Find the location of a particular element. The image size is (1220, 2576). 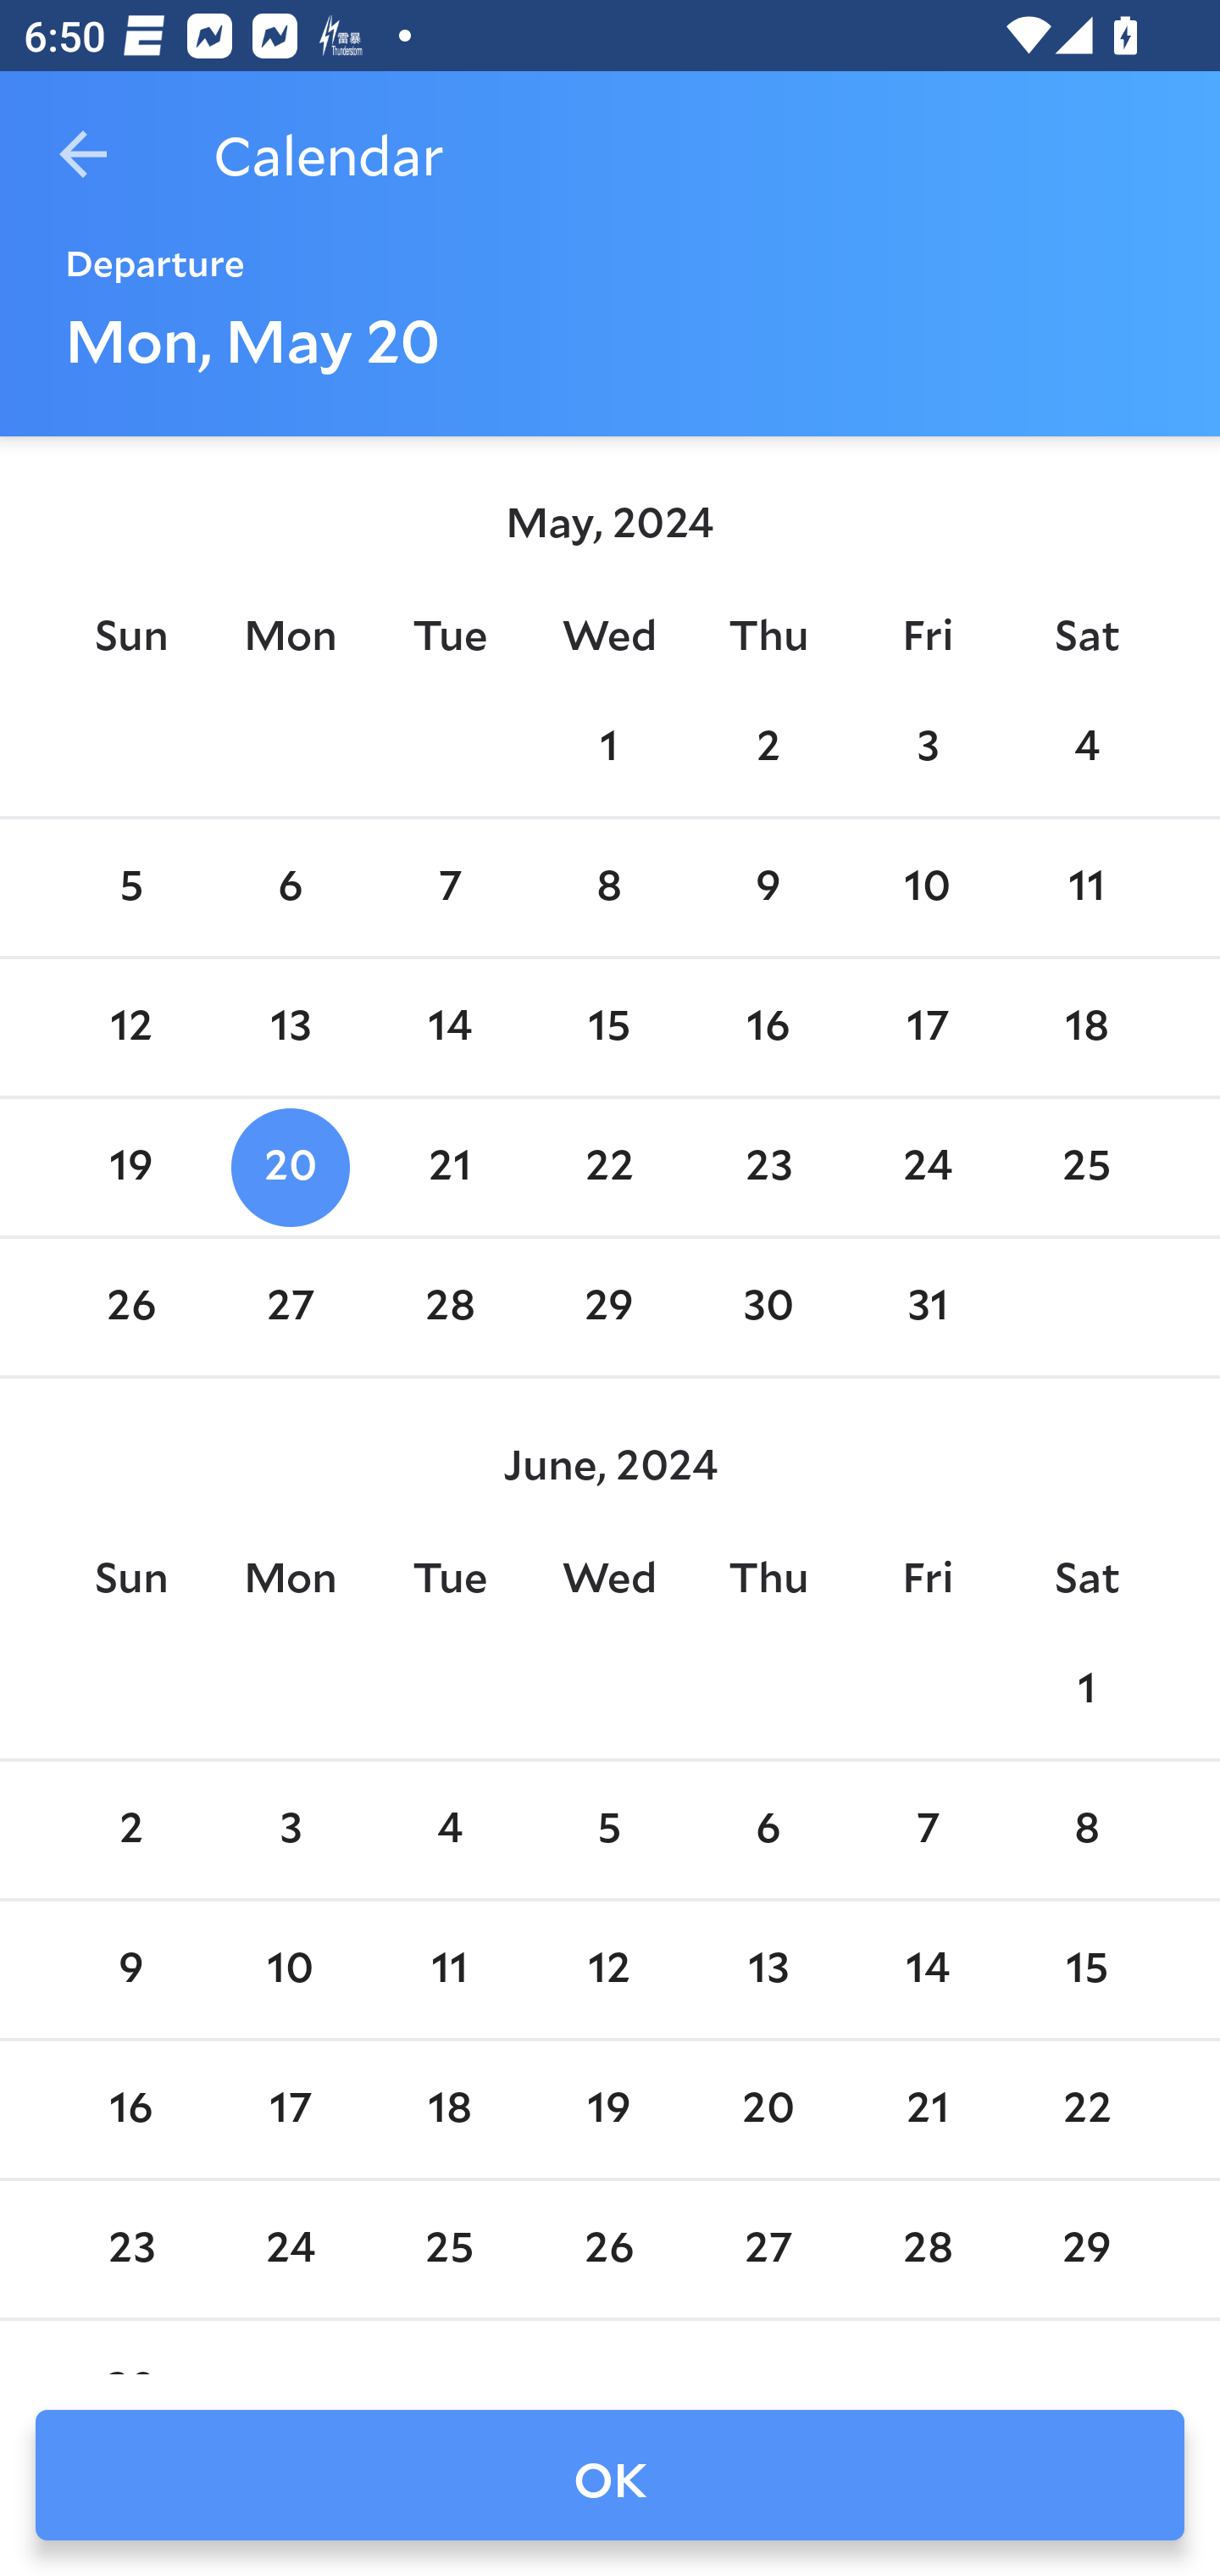

6 is located at coordinates (768, 1831).